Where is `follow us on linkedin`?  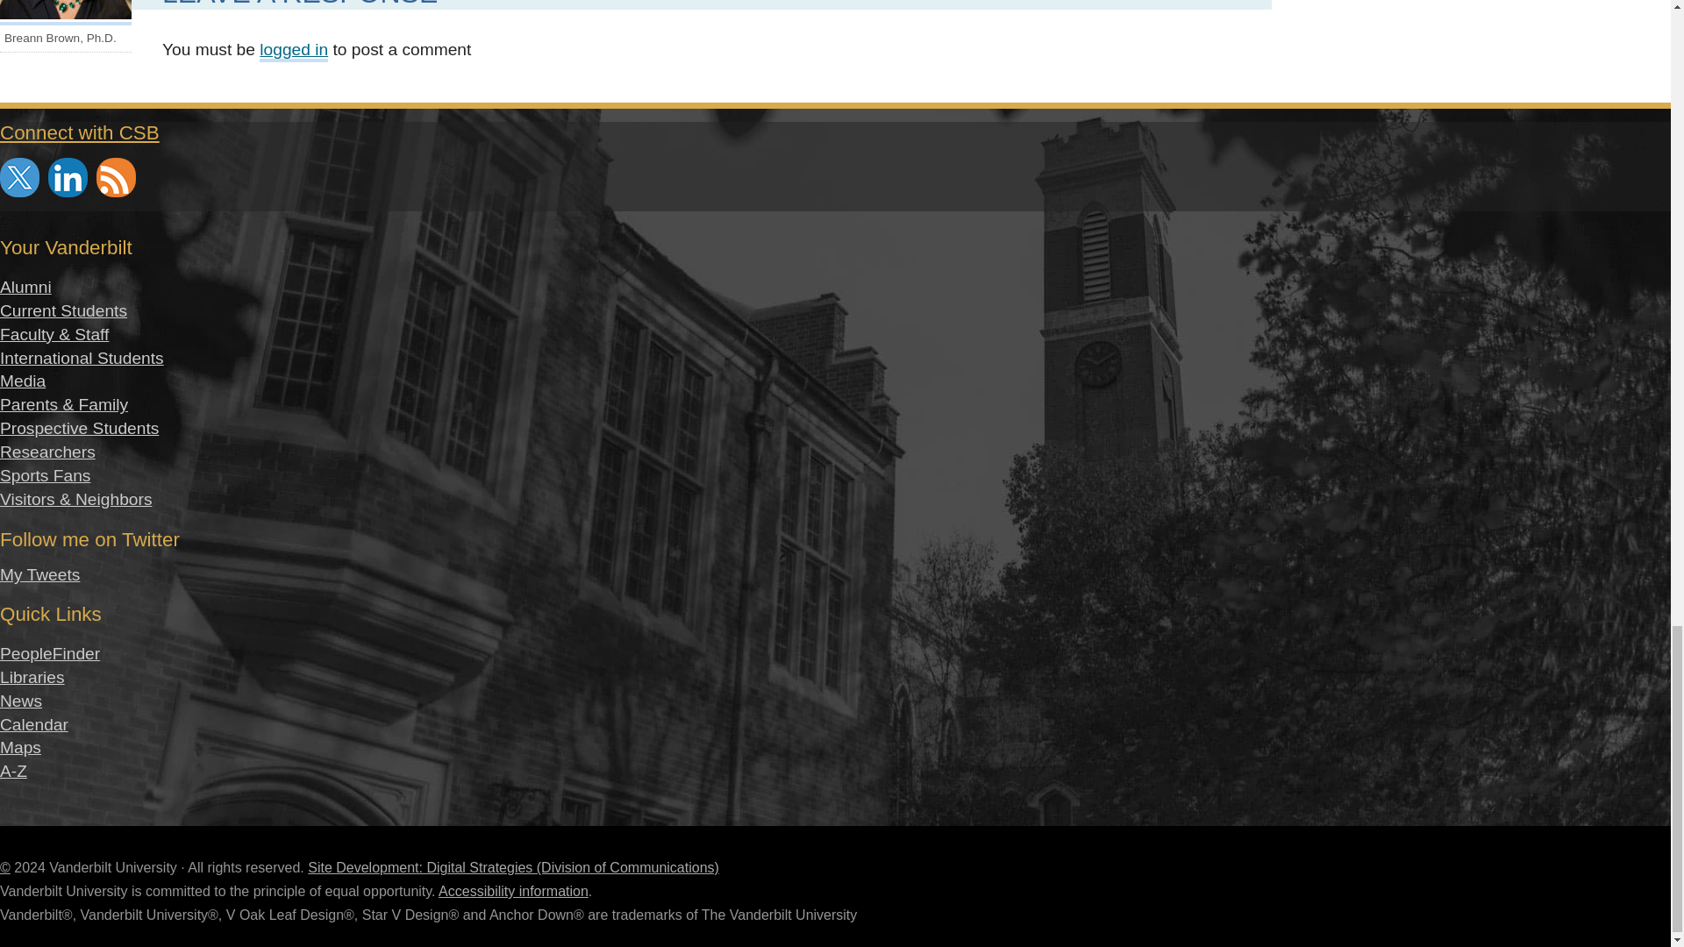
follow us on linkedin is located at coordinates (68, 177).